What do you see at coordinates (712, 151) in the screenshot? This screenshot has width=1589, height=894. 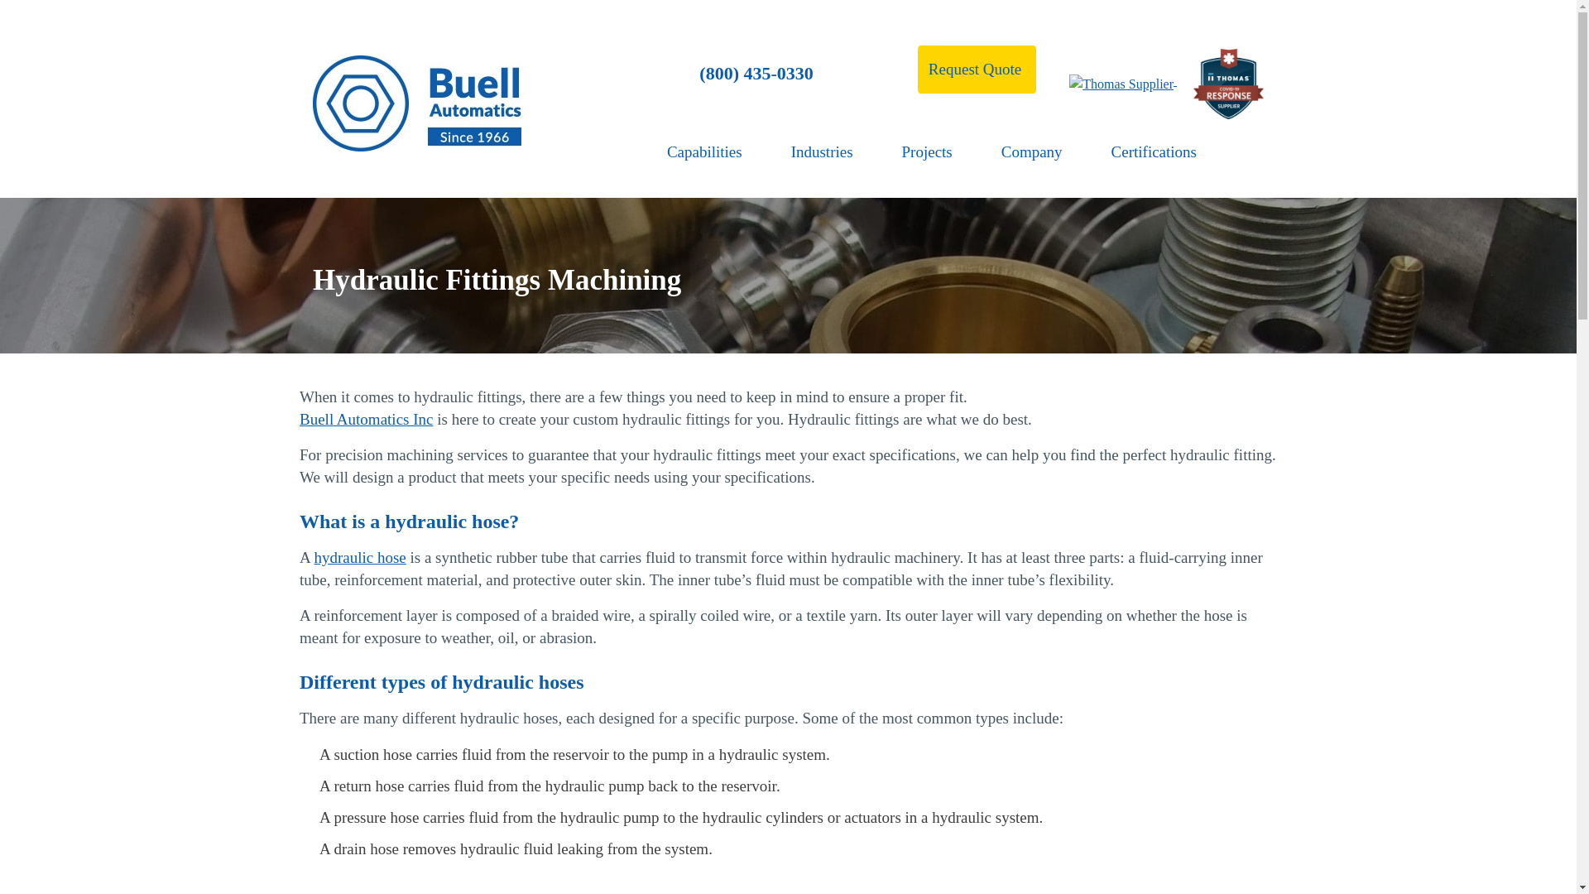 I see `Capabilities` at bounding box center [712, 151].